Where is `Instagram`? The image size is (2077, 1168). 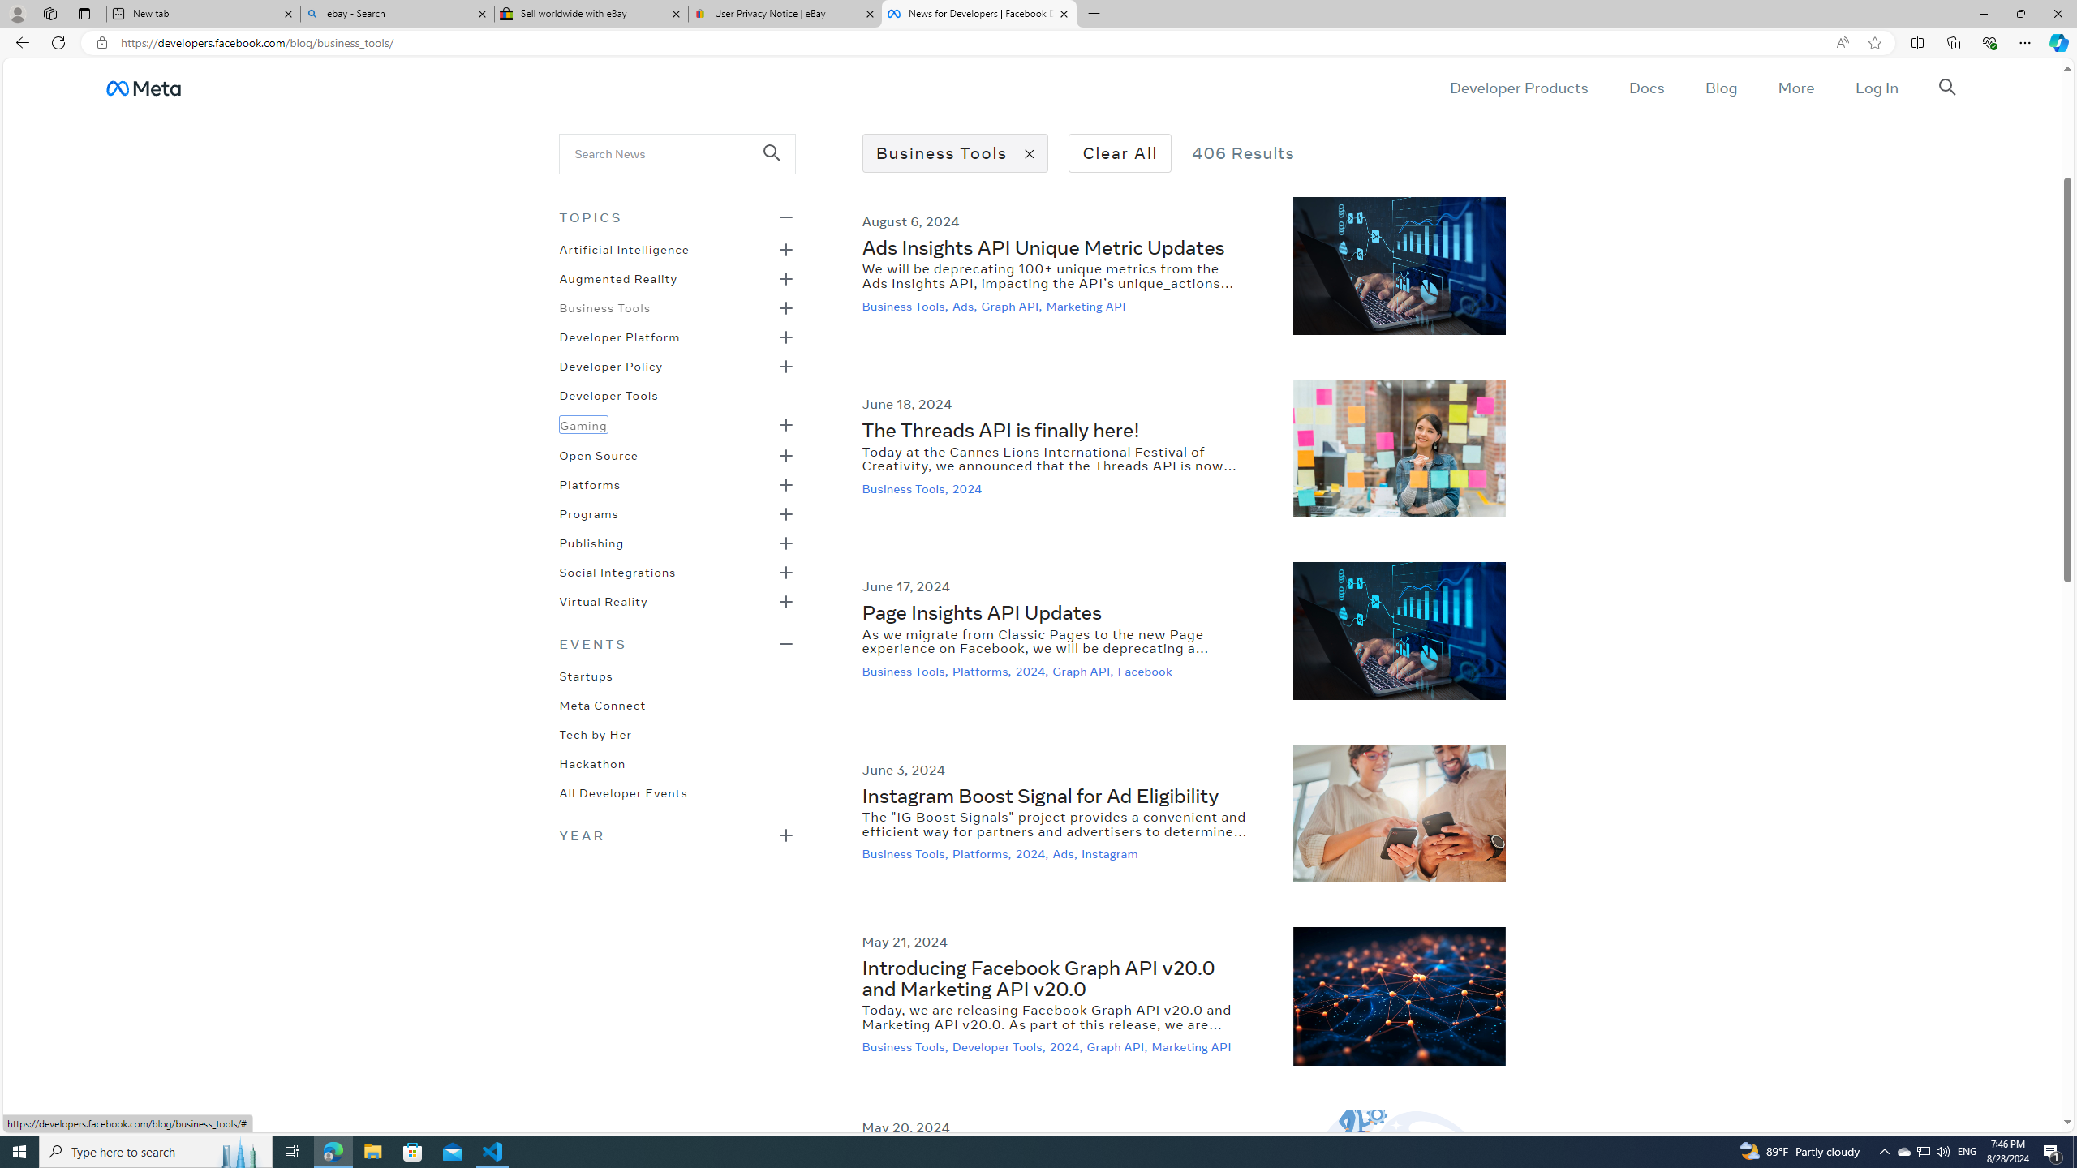
Instagram is located at coordinates (1112, 854).